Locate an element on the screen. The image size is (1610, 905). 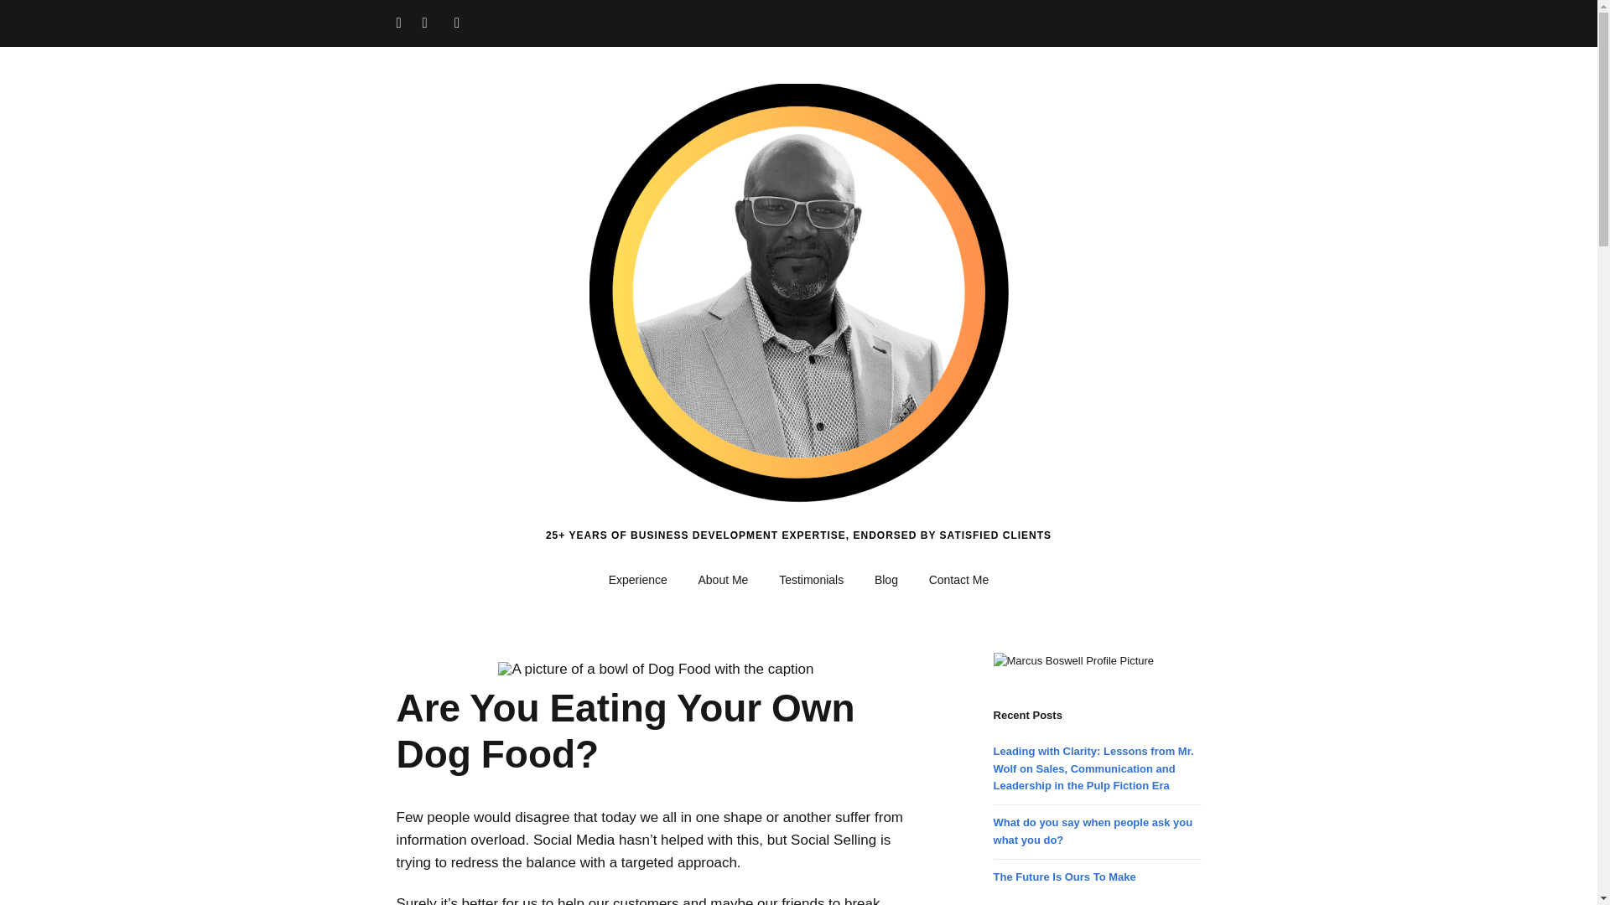
Blog is located at coordinates (885, 580).